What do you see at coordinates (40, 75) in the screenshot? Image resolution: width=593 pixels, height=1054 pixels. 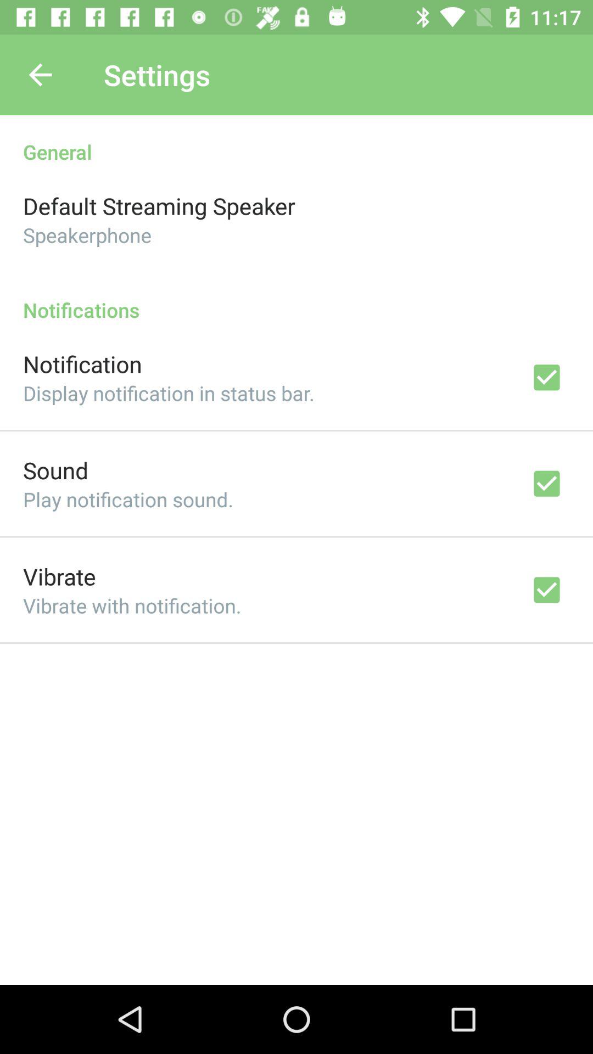 I see `select item to the left of the settings icon` at bounding box center [40, 75].